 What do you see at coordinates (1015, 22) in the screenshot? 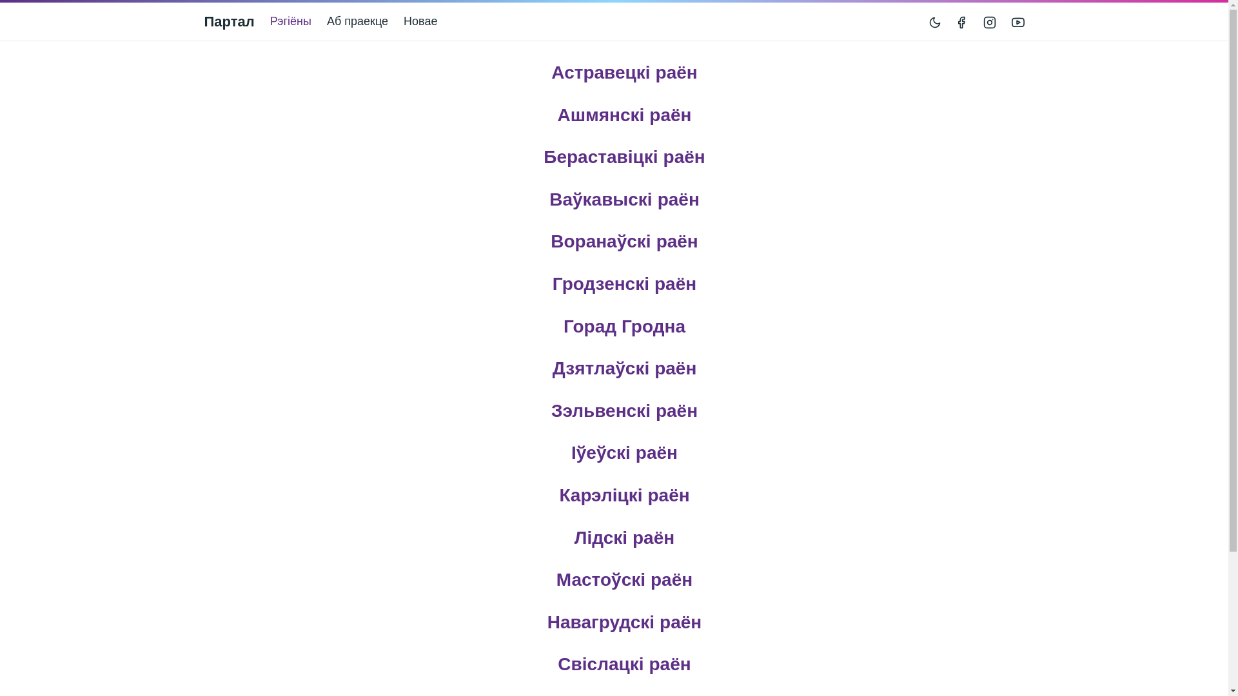
I see `YouTube` at bounding box center [1015, 22].